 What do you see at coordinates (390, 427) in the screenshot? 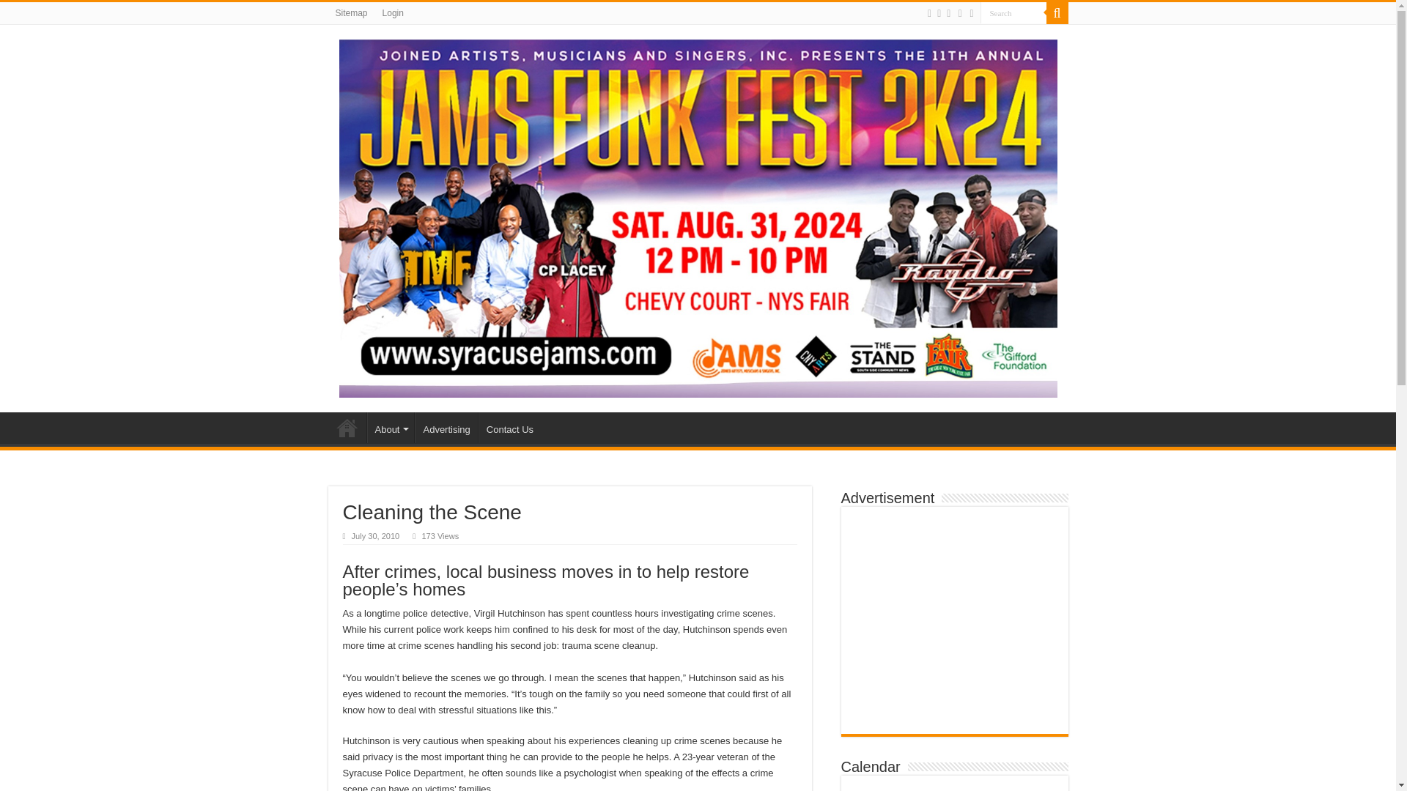
I see `About` at bounding box center [390, 427].